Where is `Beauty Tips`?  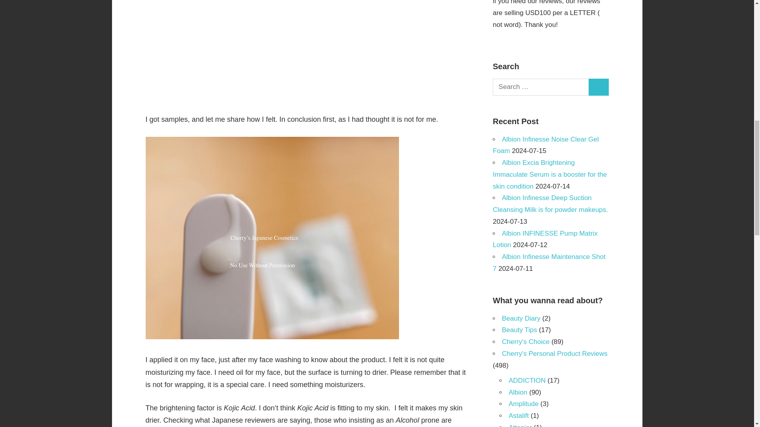 Beauty Tips is located at coordinates (519, 330).